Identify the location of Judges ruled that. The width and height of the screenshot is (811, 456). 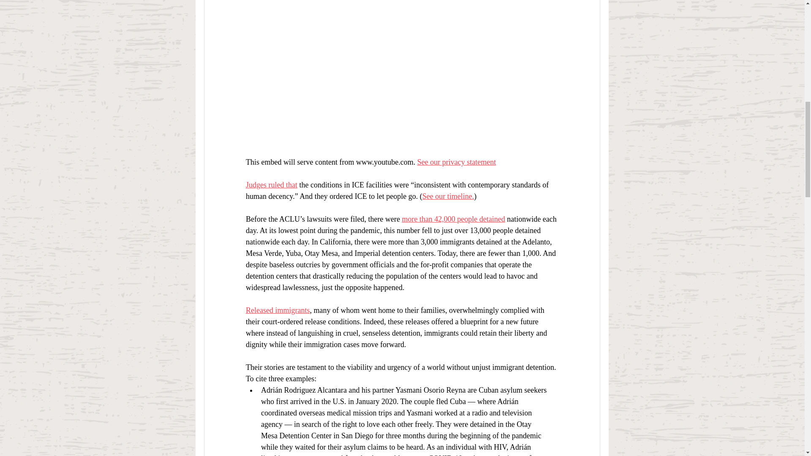
(271, 185).